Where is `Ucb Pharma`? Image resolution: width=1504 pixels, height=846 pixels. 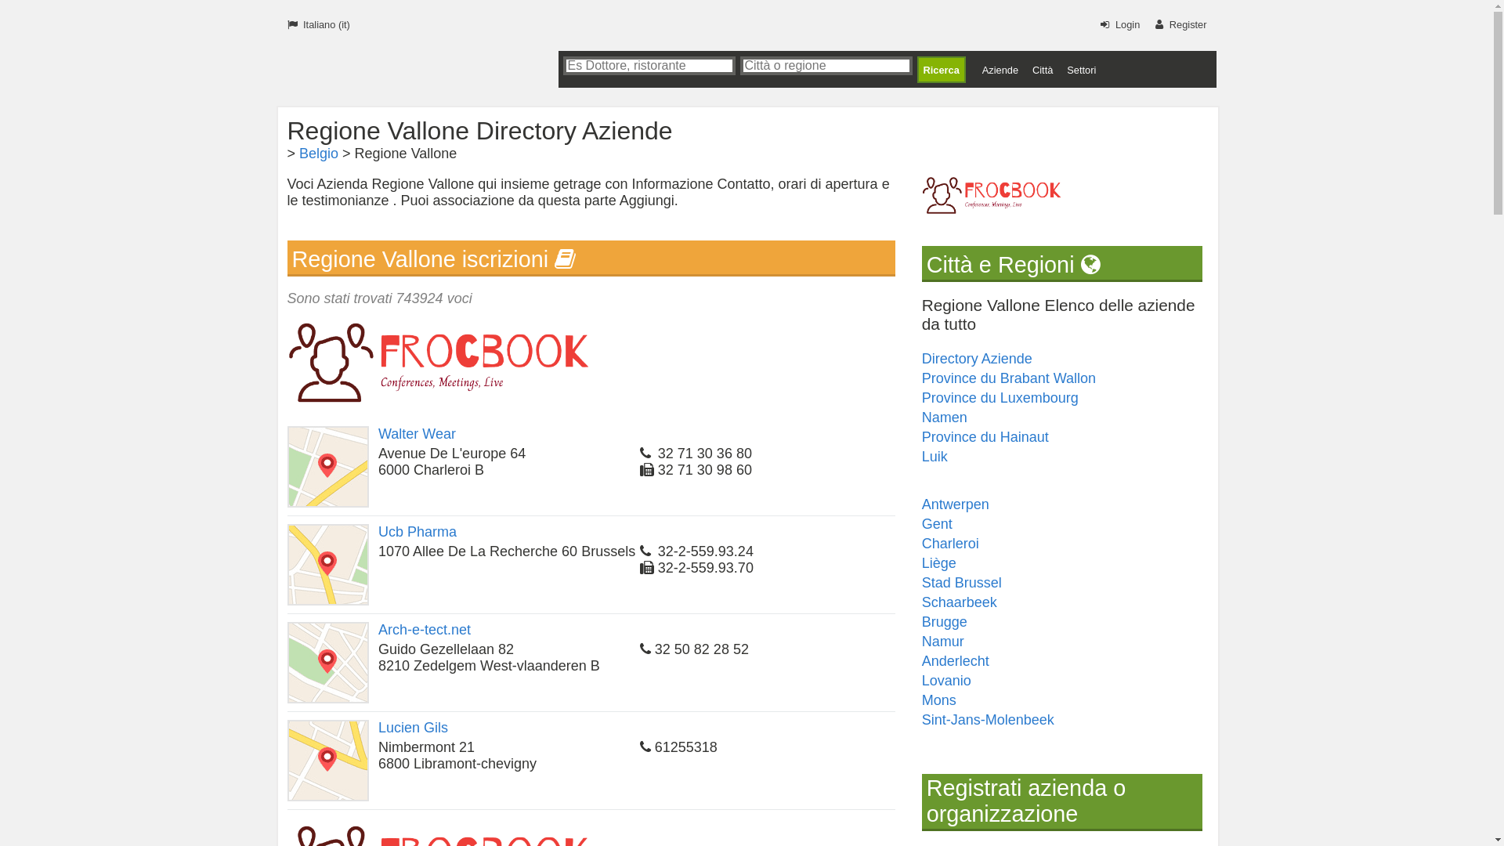 Ucb Pharma is located at coordinates (418, 532).